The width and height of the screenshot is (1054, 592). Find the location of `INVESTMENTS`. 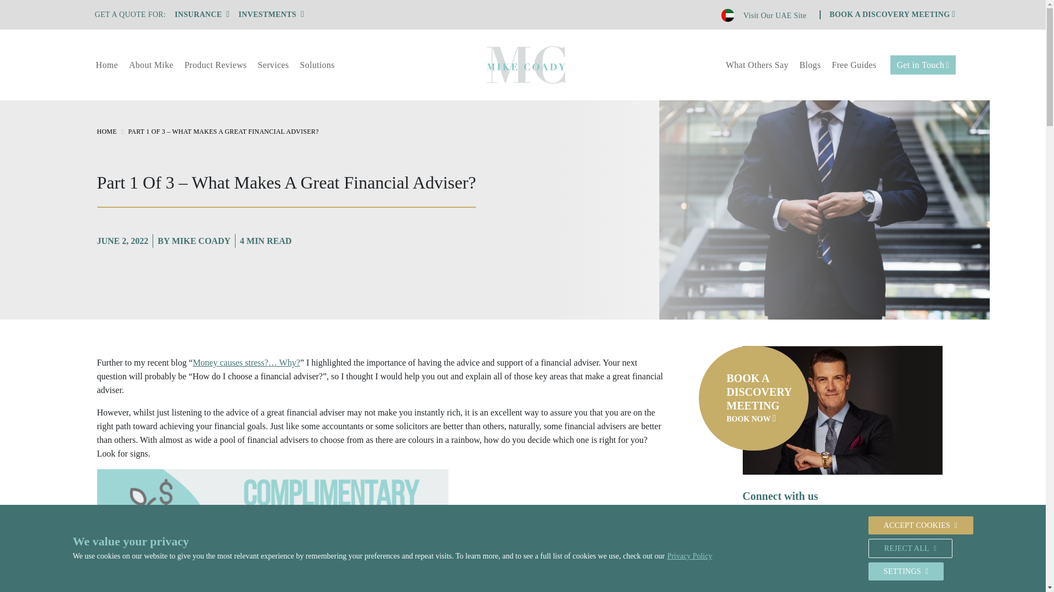

INVESTMENTS is located at coordinates (271, 14).